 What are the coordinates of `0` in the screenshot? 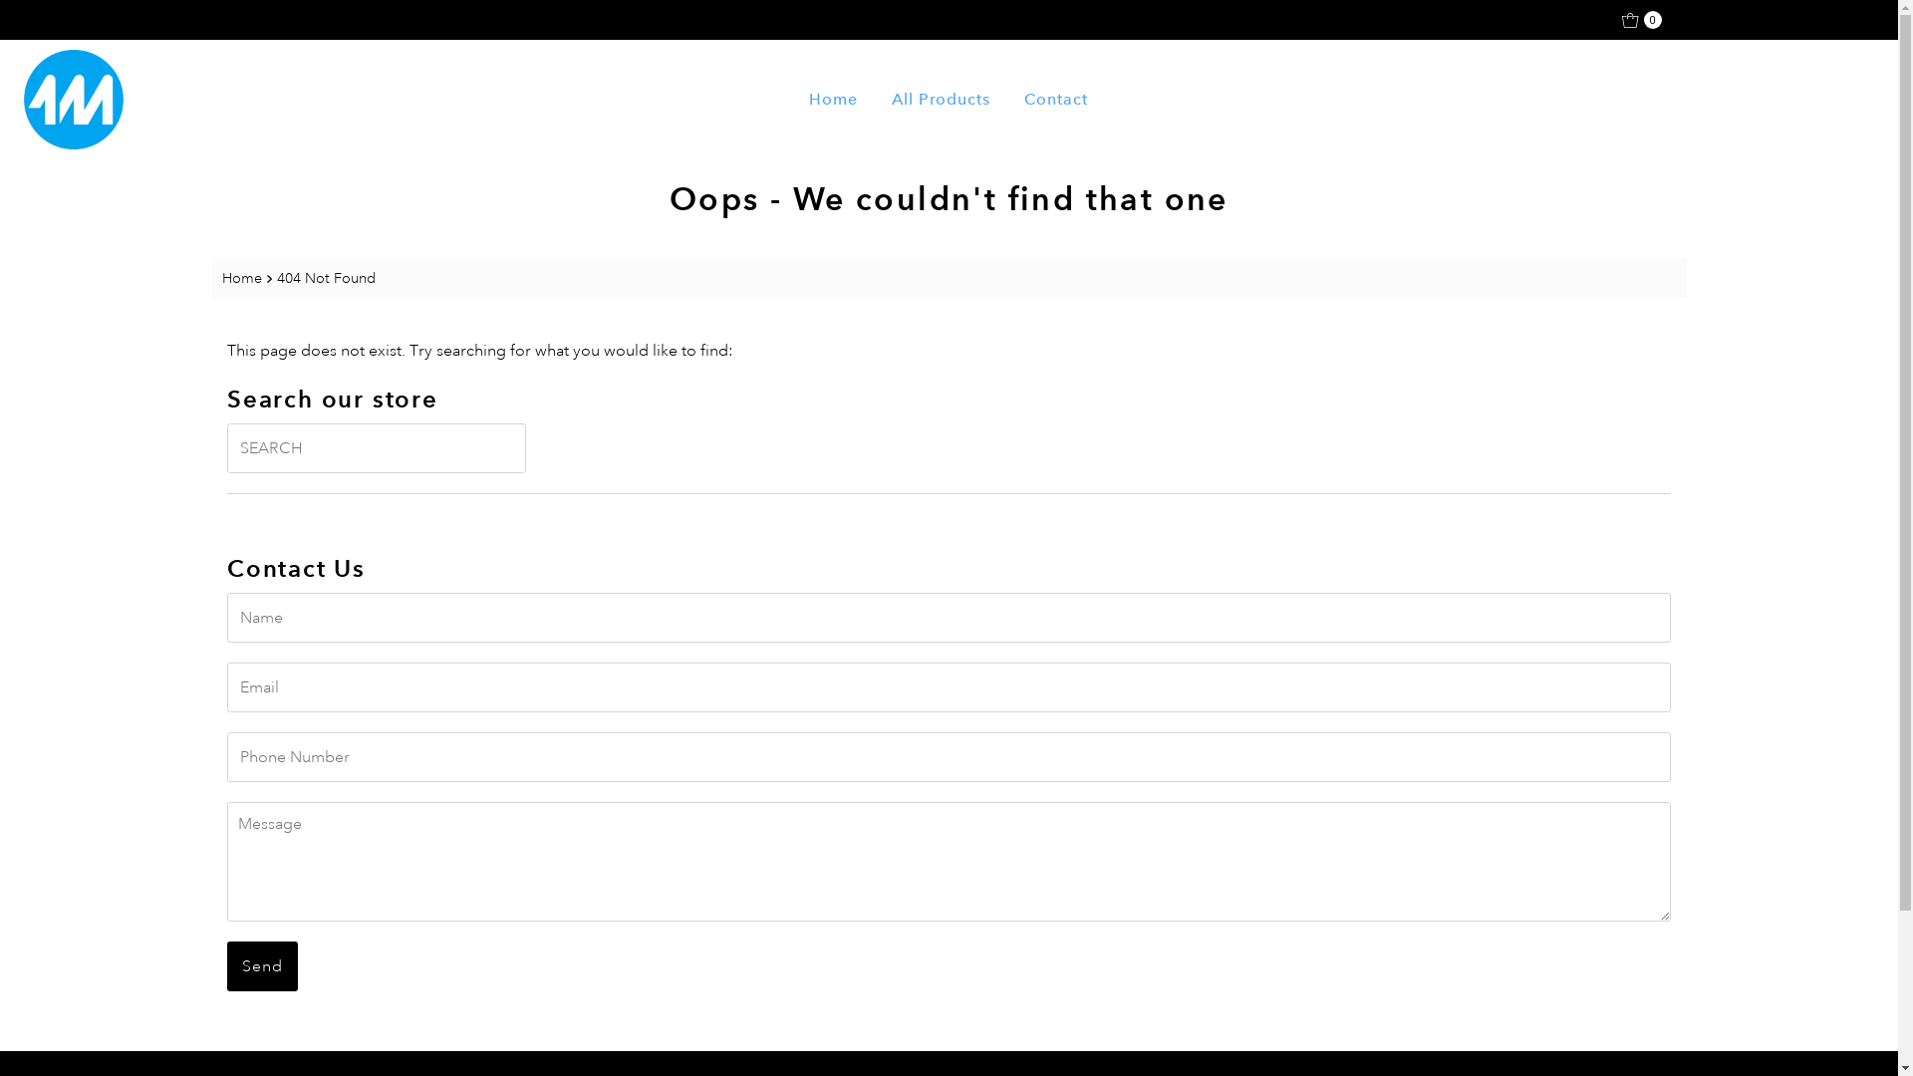 It's located at (1642, 20).